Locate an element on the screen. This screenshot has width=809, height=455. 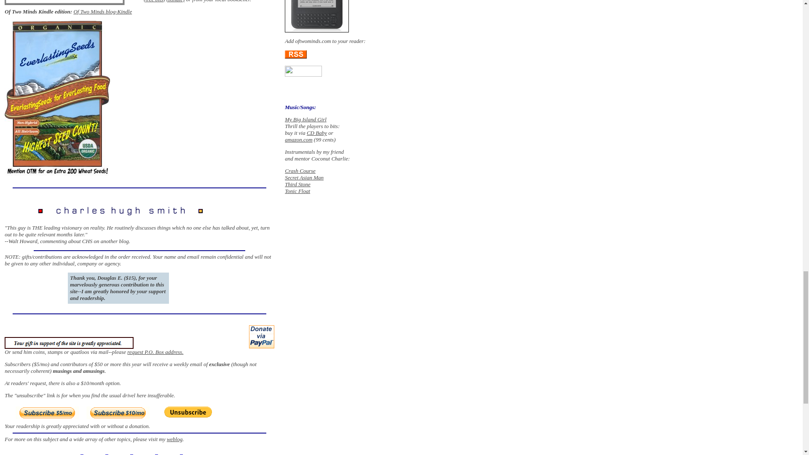
request P.O. Box address. is located at coordinates (155, 352).